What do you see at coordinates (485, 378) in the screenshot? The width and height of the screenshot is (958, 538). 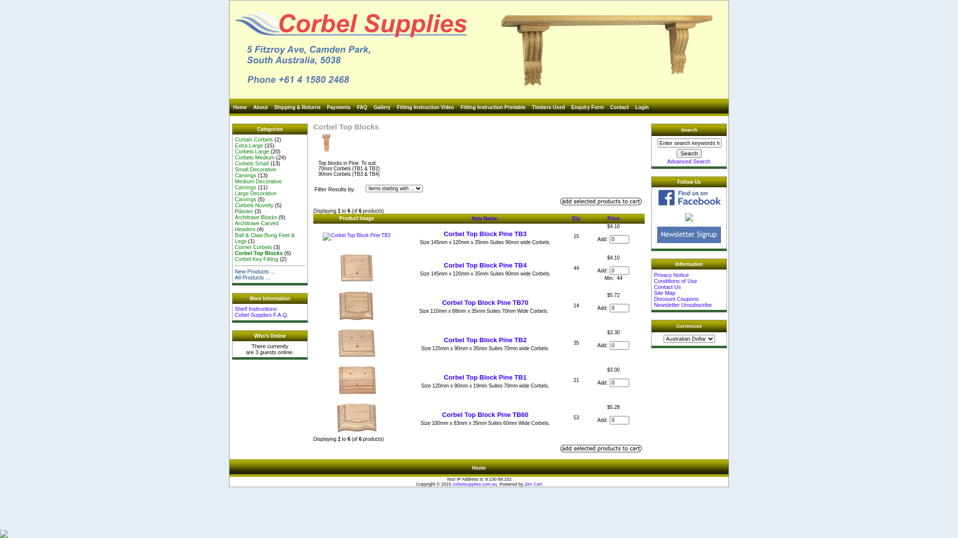 I see `Corbel Top Block Pine TB1` at bounding box center [485, 378].